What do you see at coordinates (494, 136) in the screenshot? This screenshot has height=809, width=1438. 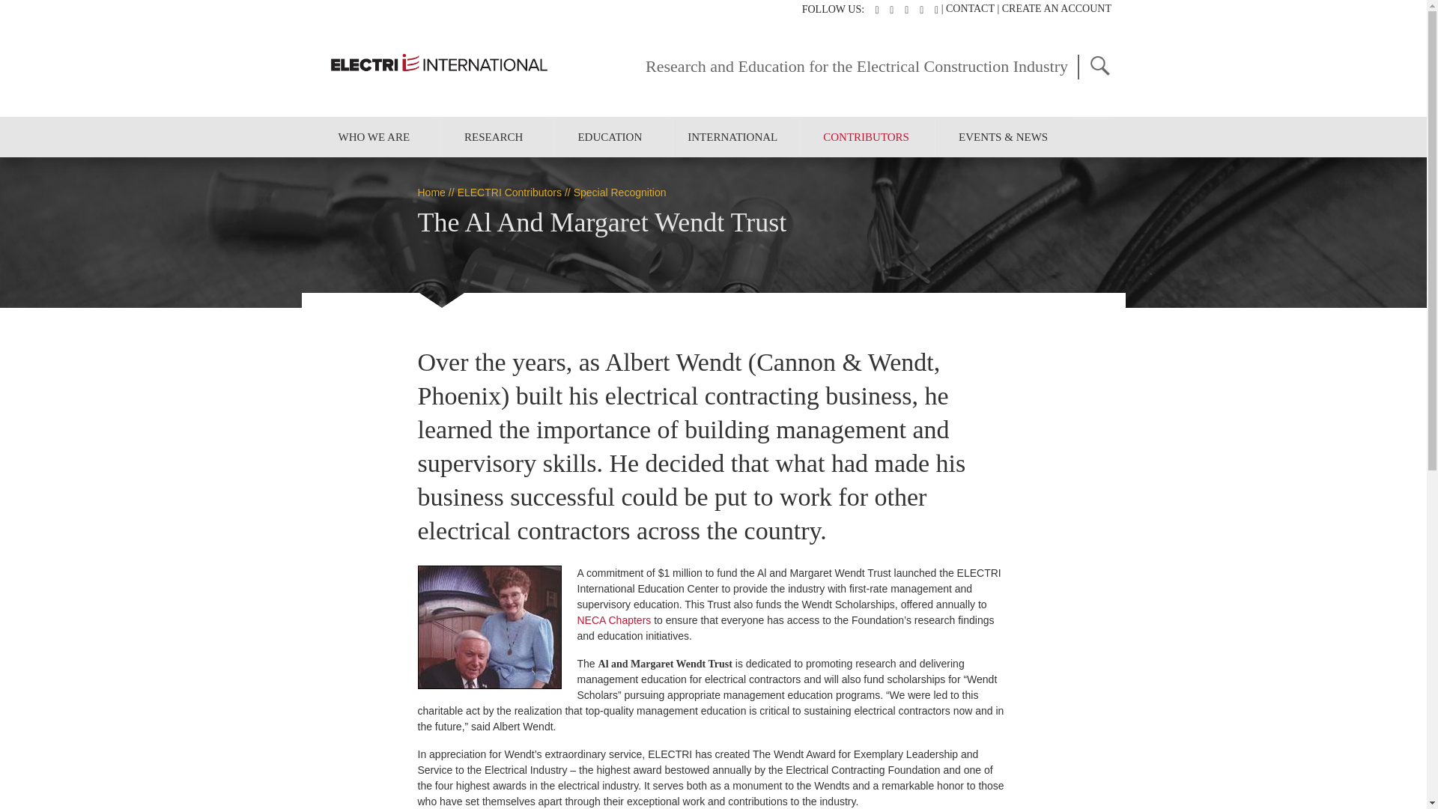 I see `RESEARCH` at bounding box center [494, 136].